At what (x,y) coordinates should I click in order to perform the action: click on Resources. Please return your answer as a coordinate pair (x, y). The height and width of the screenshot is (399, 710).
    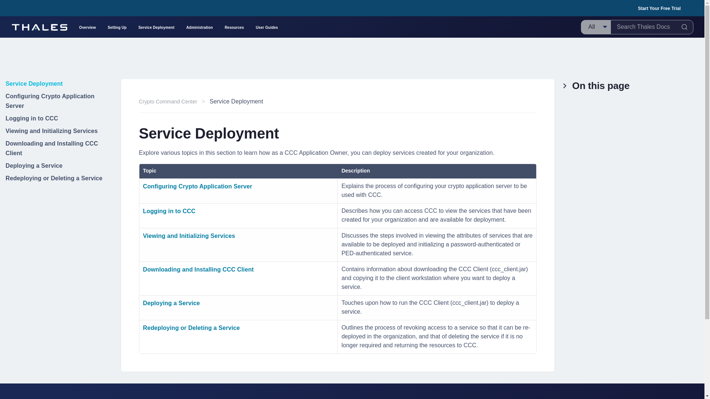
    Looking at the image, I should click on (234, 27).